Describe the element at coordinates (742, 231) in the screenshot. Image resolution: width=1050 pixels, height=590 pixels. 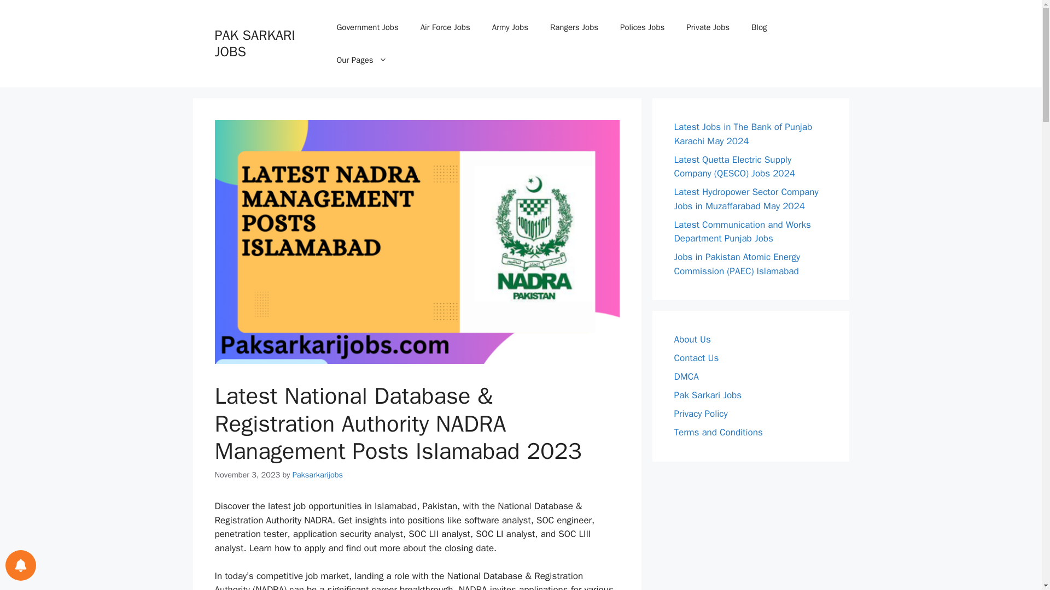
I see `Latest Communication and Works Department Punjab Jobs` at that location.